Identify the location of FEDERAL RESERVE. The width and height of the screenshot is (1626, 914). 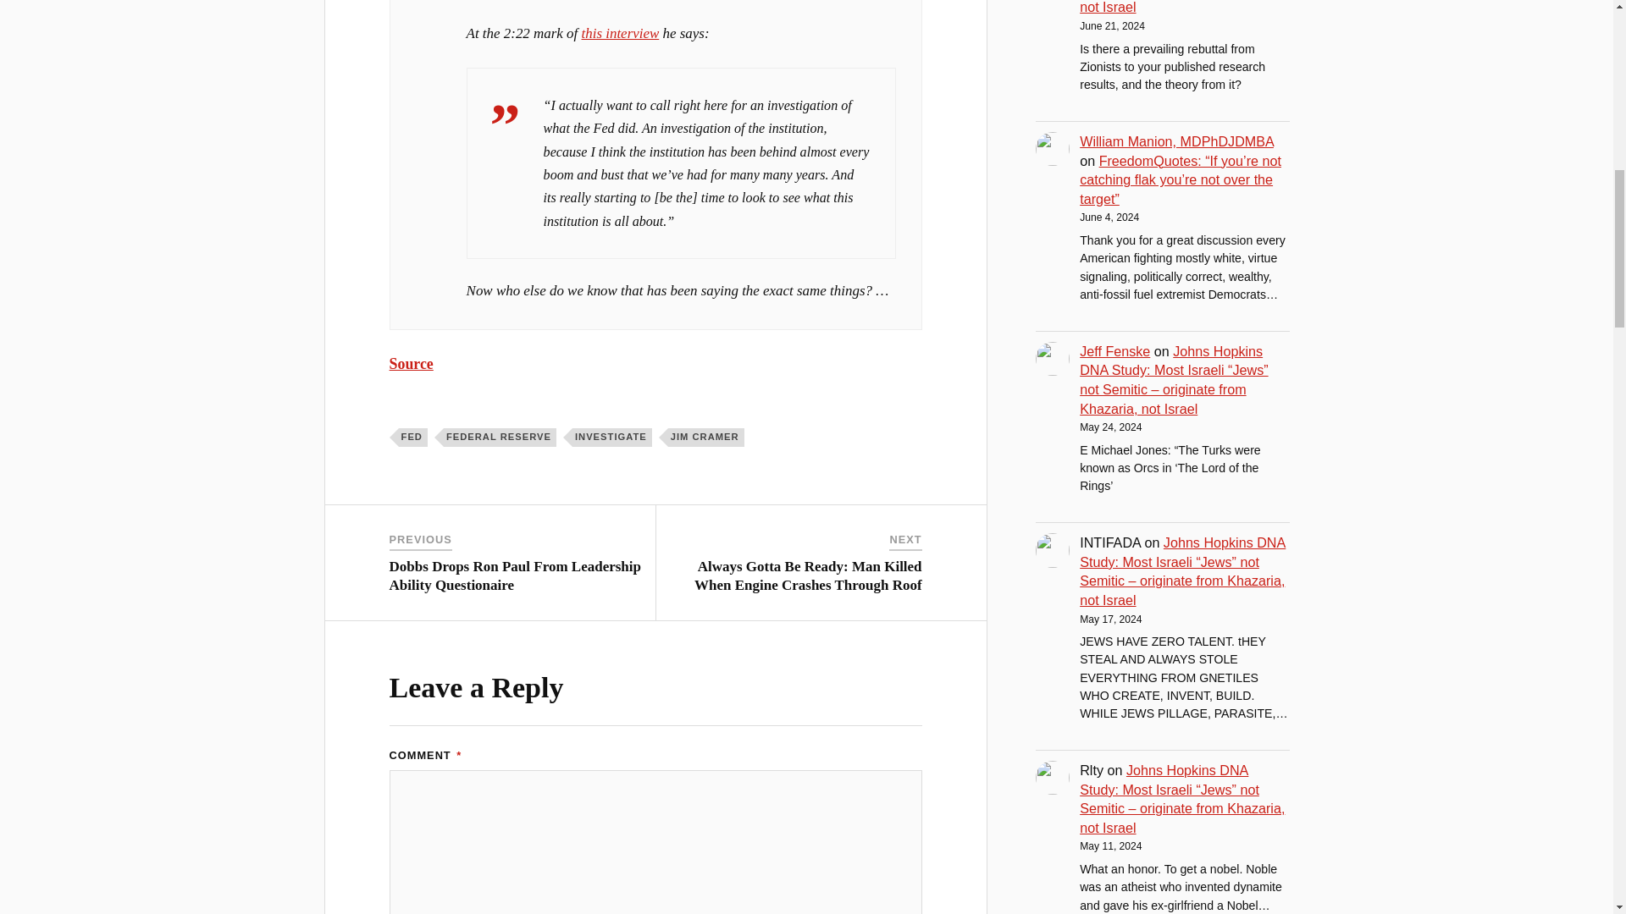
(500, 438).